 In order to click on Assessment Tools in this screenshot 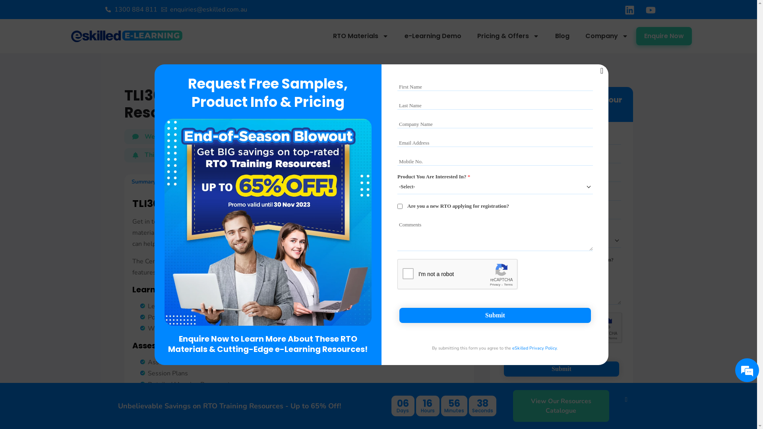, I will do `click(261, 182)`.